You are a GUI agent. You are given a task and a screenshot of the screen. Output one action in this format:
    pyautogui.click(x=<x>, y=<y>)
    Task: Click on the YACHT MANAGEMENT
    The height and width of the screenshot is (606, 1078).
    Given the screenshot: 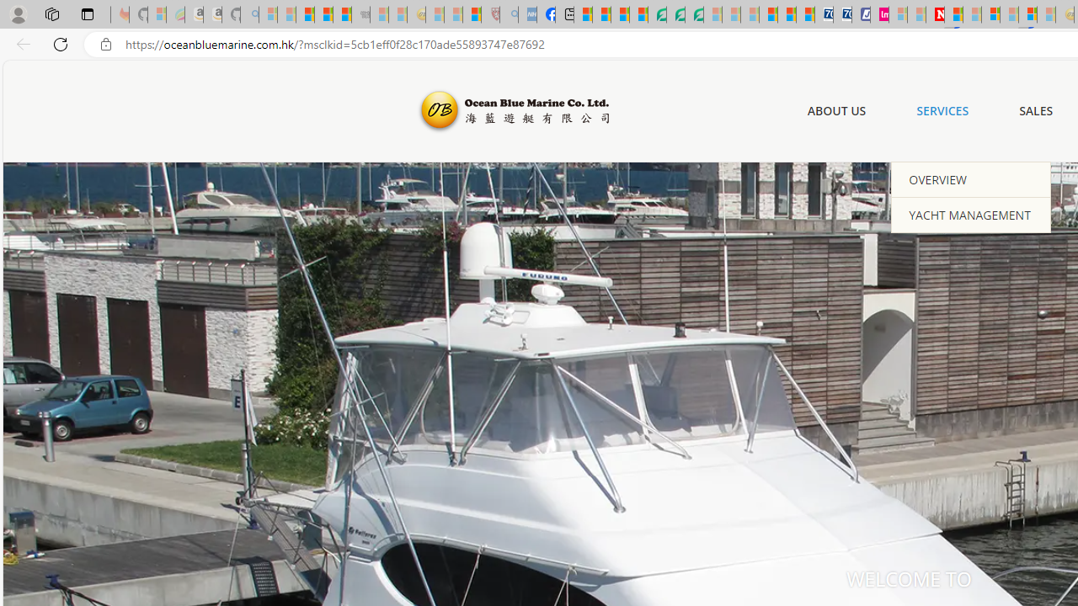 What is the action you would take?
    pyautogui.click(x=971, y=214)
    